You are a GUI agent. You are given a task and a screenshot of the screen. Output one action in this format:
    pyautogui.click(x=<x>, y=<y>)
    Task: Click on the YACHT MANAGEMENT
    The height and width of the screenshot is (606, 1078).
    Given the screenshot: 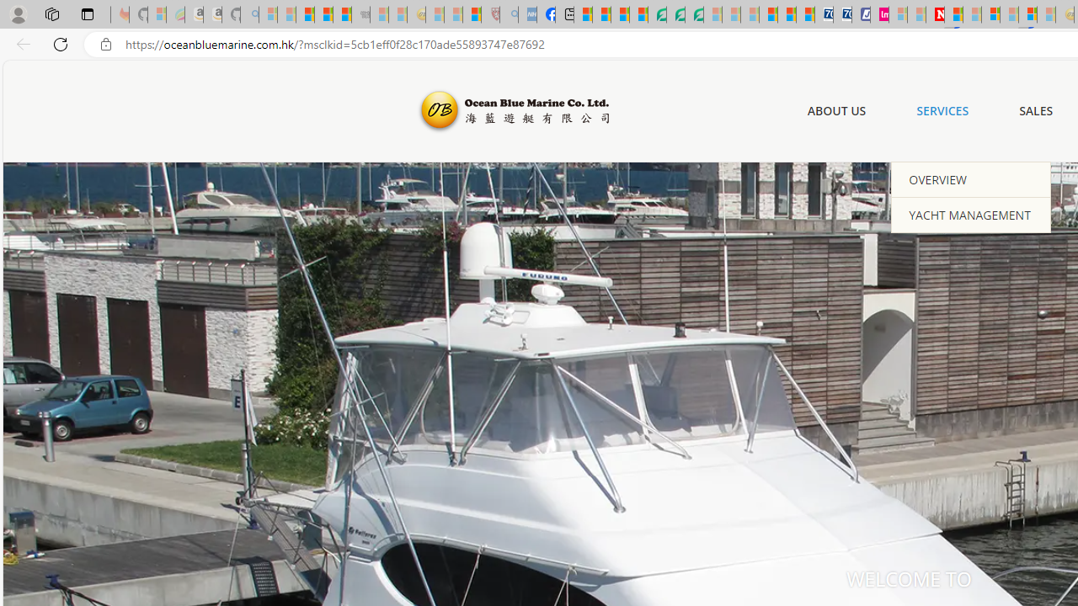 What is the action you would take?
    pyautogui.click(x=971, y=214)
    